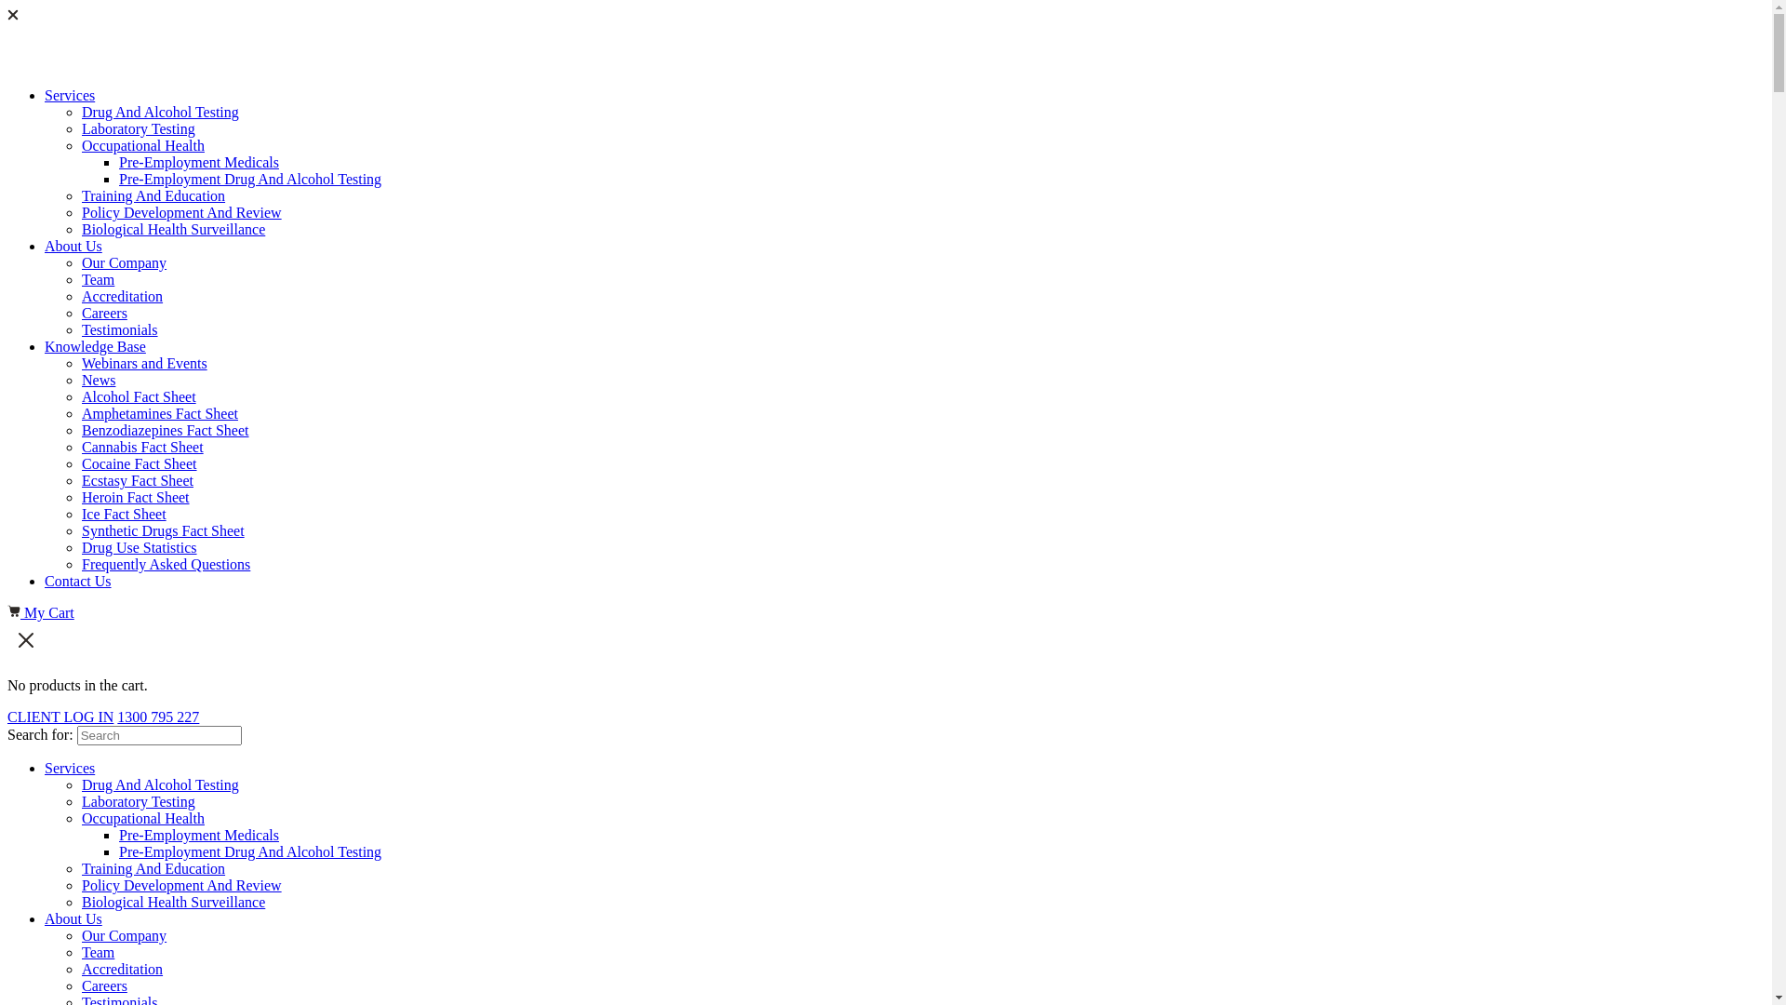 This screenshot has height=1005, width=1786. I want to click on Laboratory Testing, so click(139, 128).